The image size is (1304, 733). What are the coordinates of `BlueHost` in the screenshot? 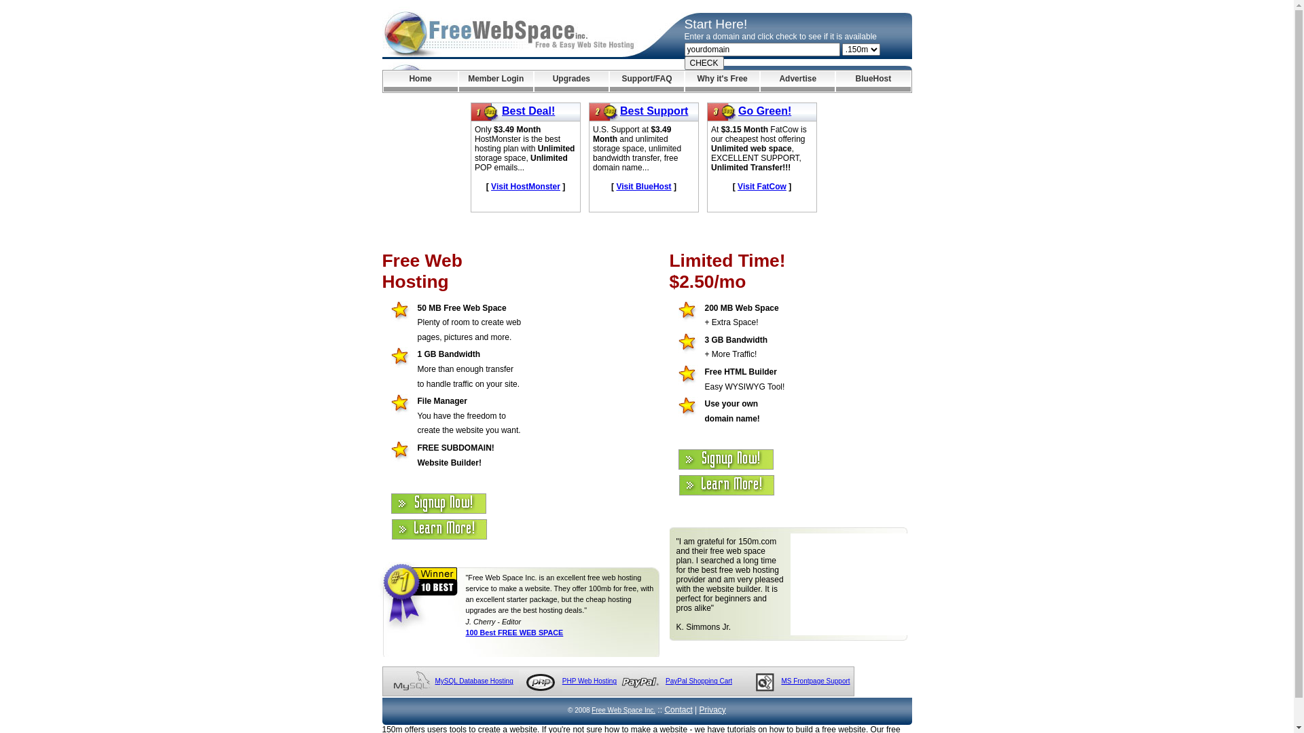 It's located at (873, 81).